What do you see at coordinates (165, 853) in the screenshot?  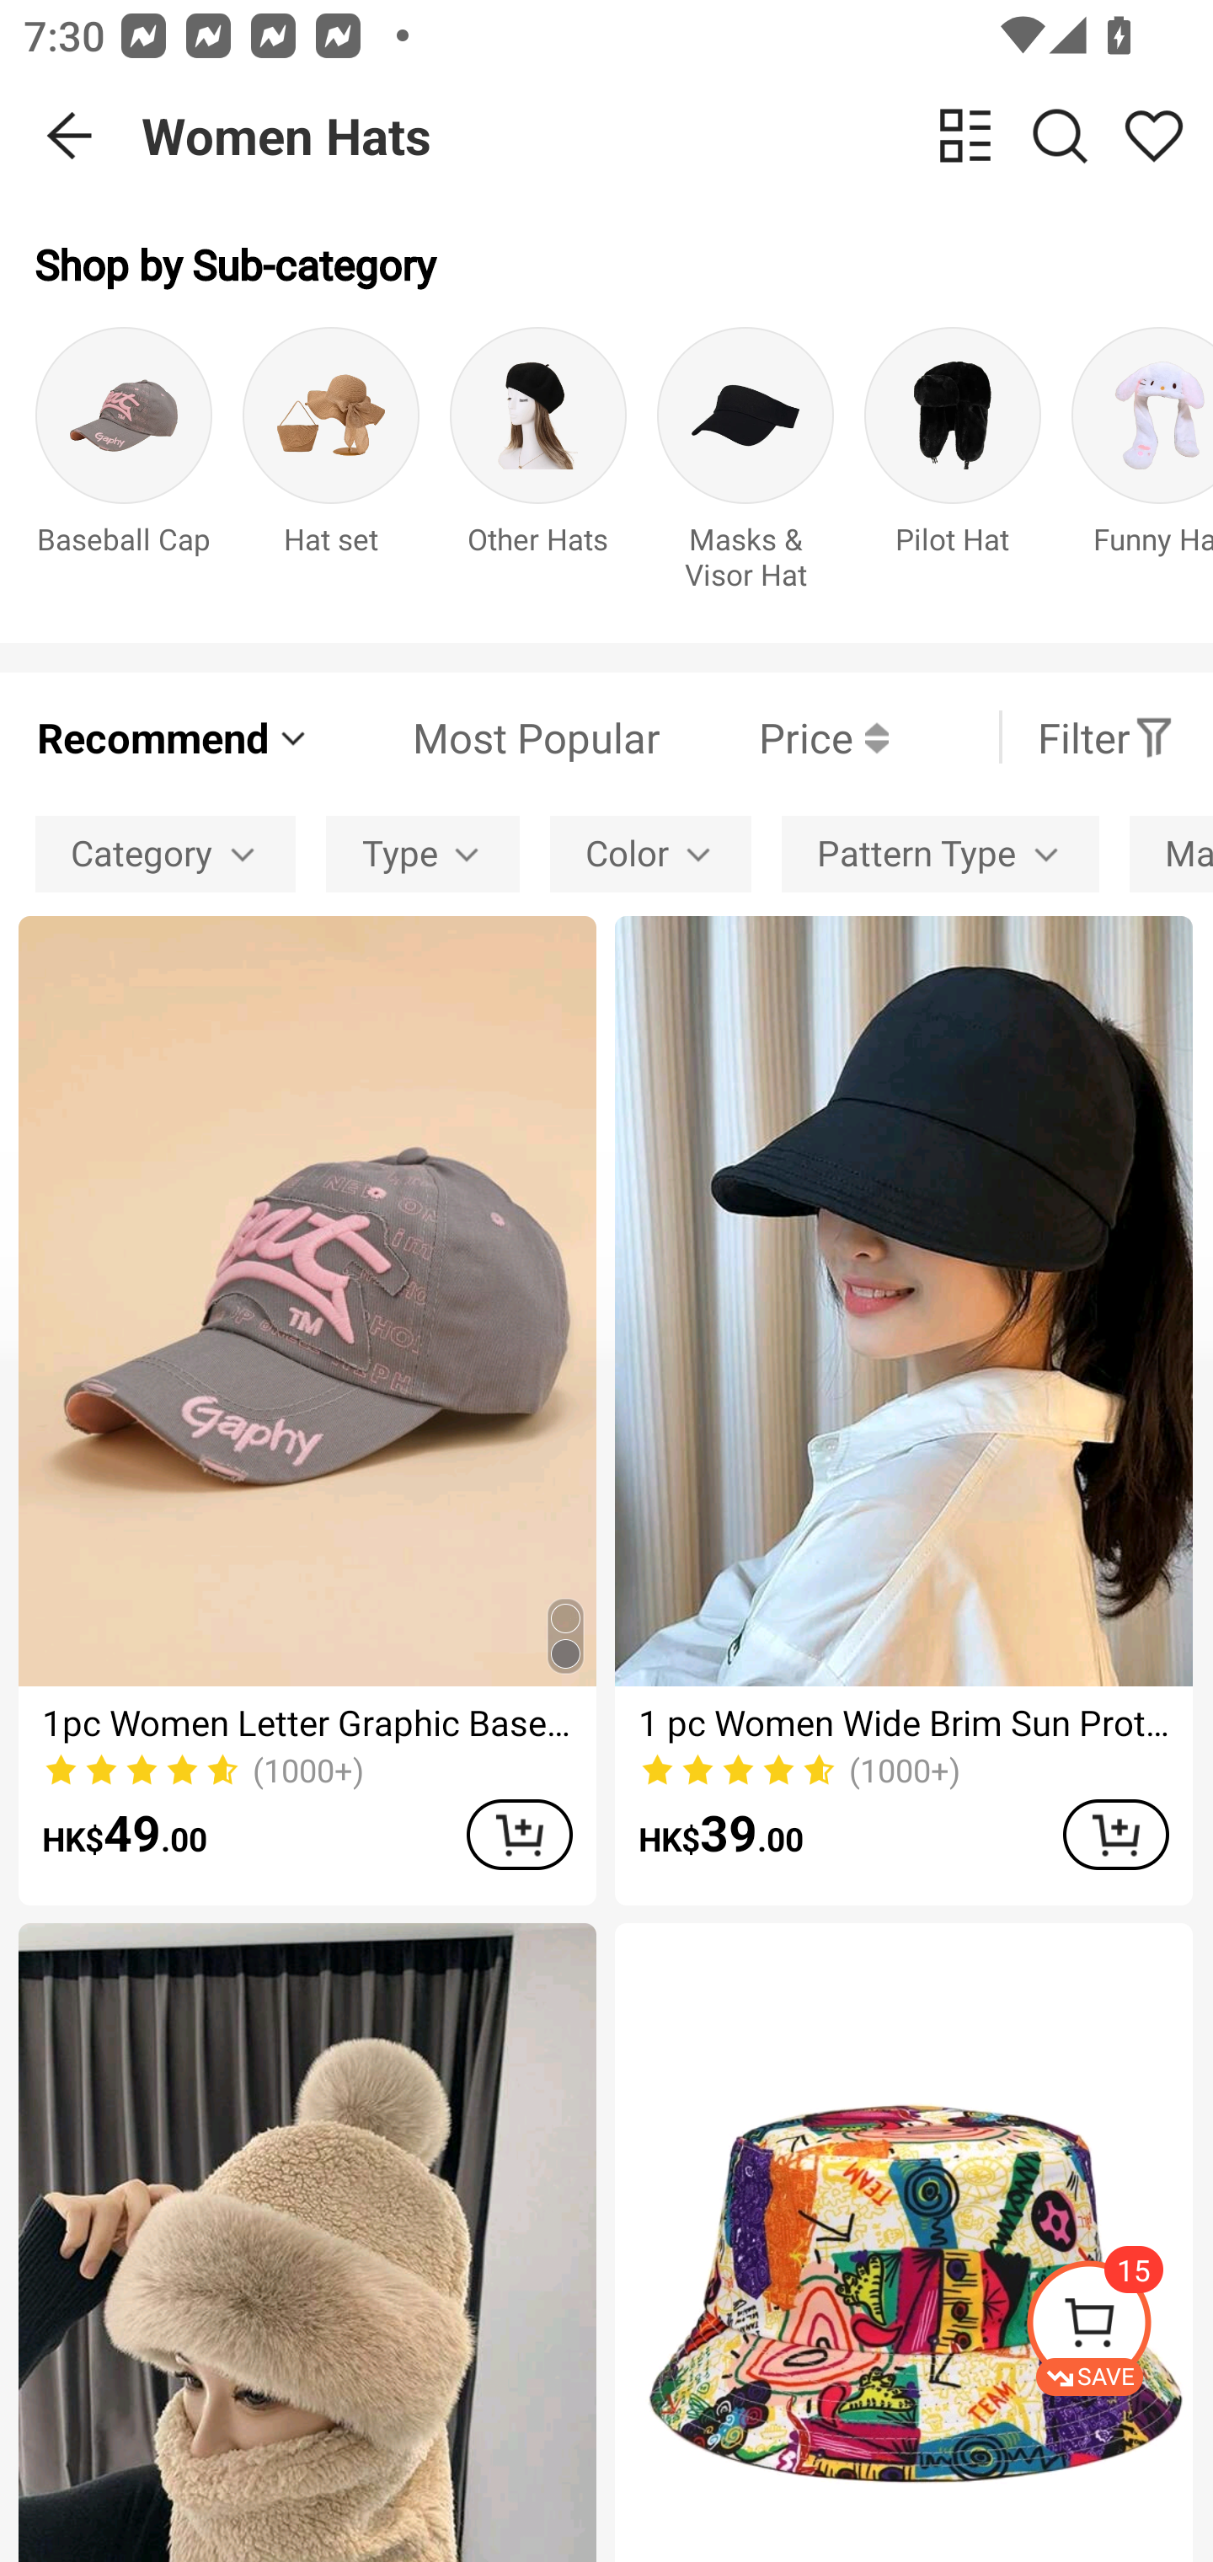 I see `Category` at bounding box center [165, 853].